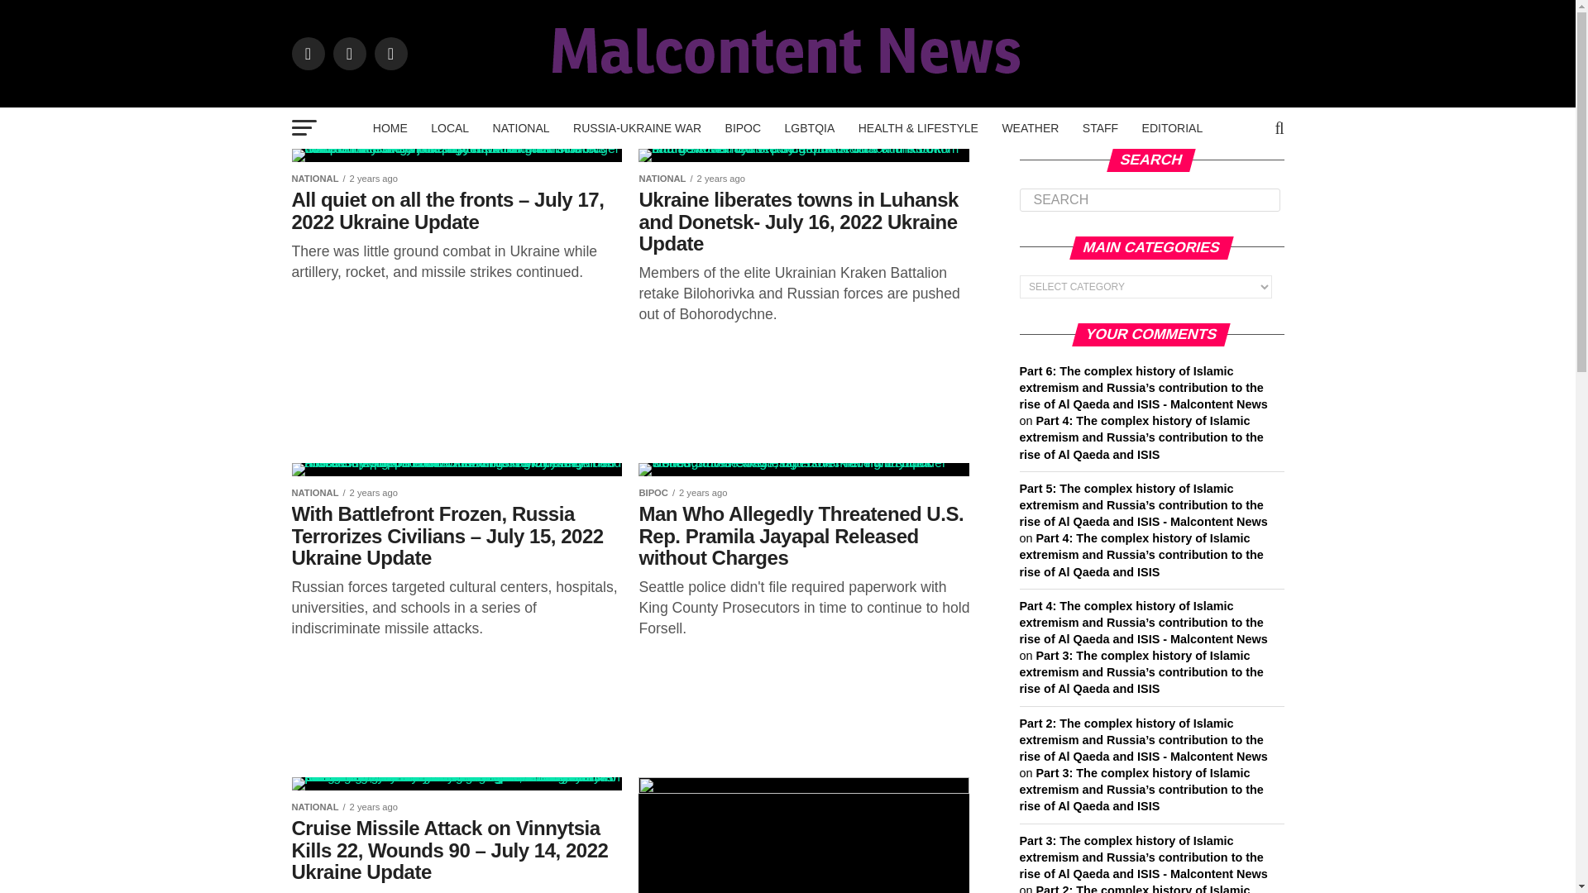 The height and width of the screenshot is (893, 1588). What do you see at coordinates (637, 127) in the screenshot?
I see `RUSSIA-UKRAINE WAR` at bounding box center [637, 127].